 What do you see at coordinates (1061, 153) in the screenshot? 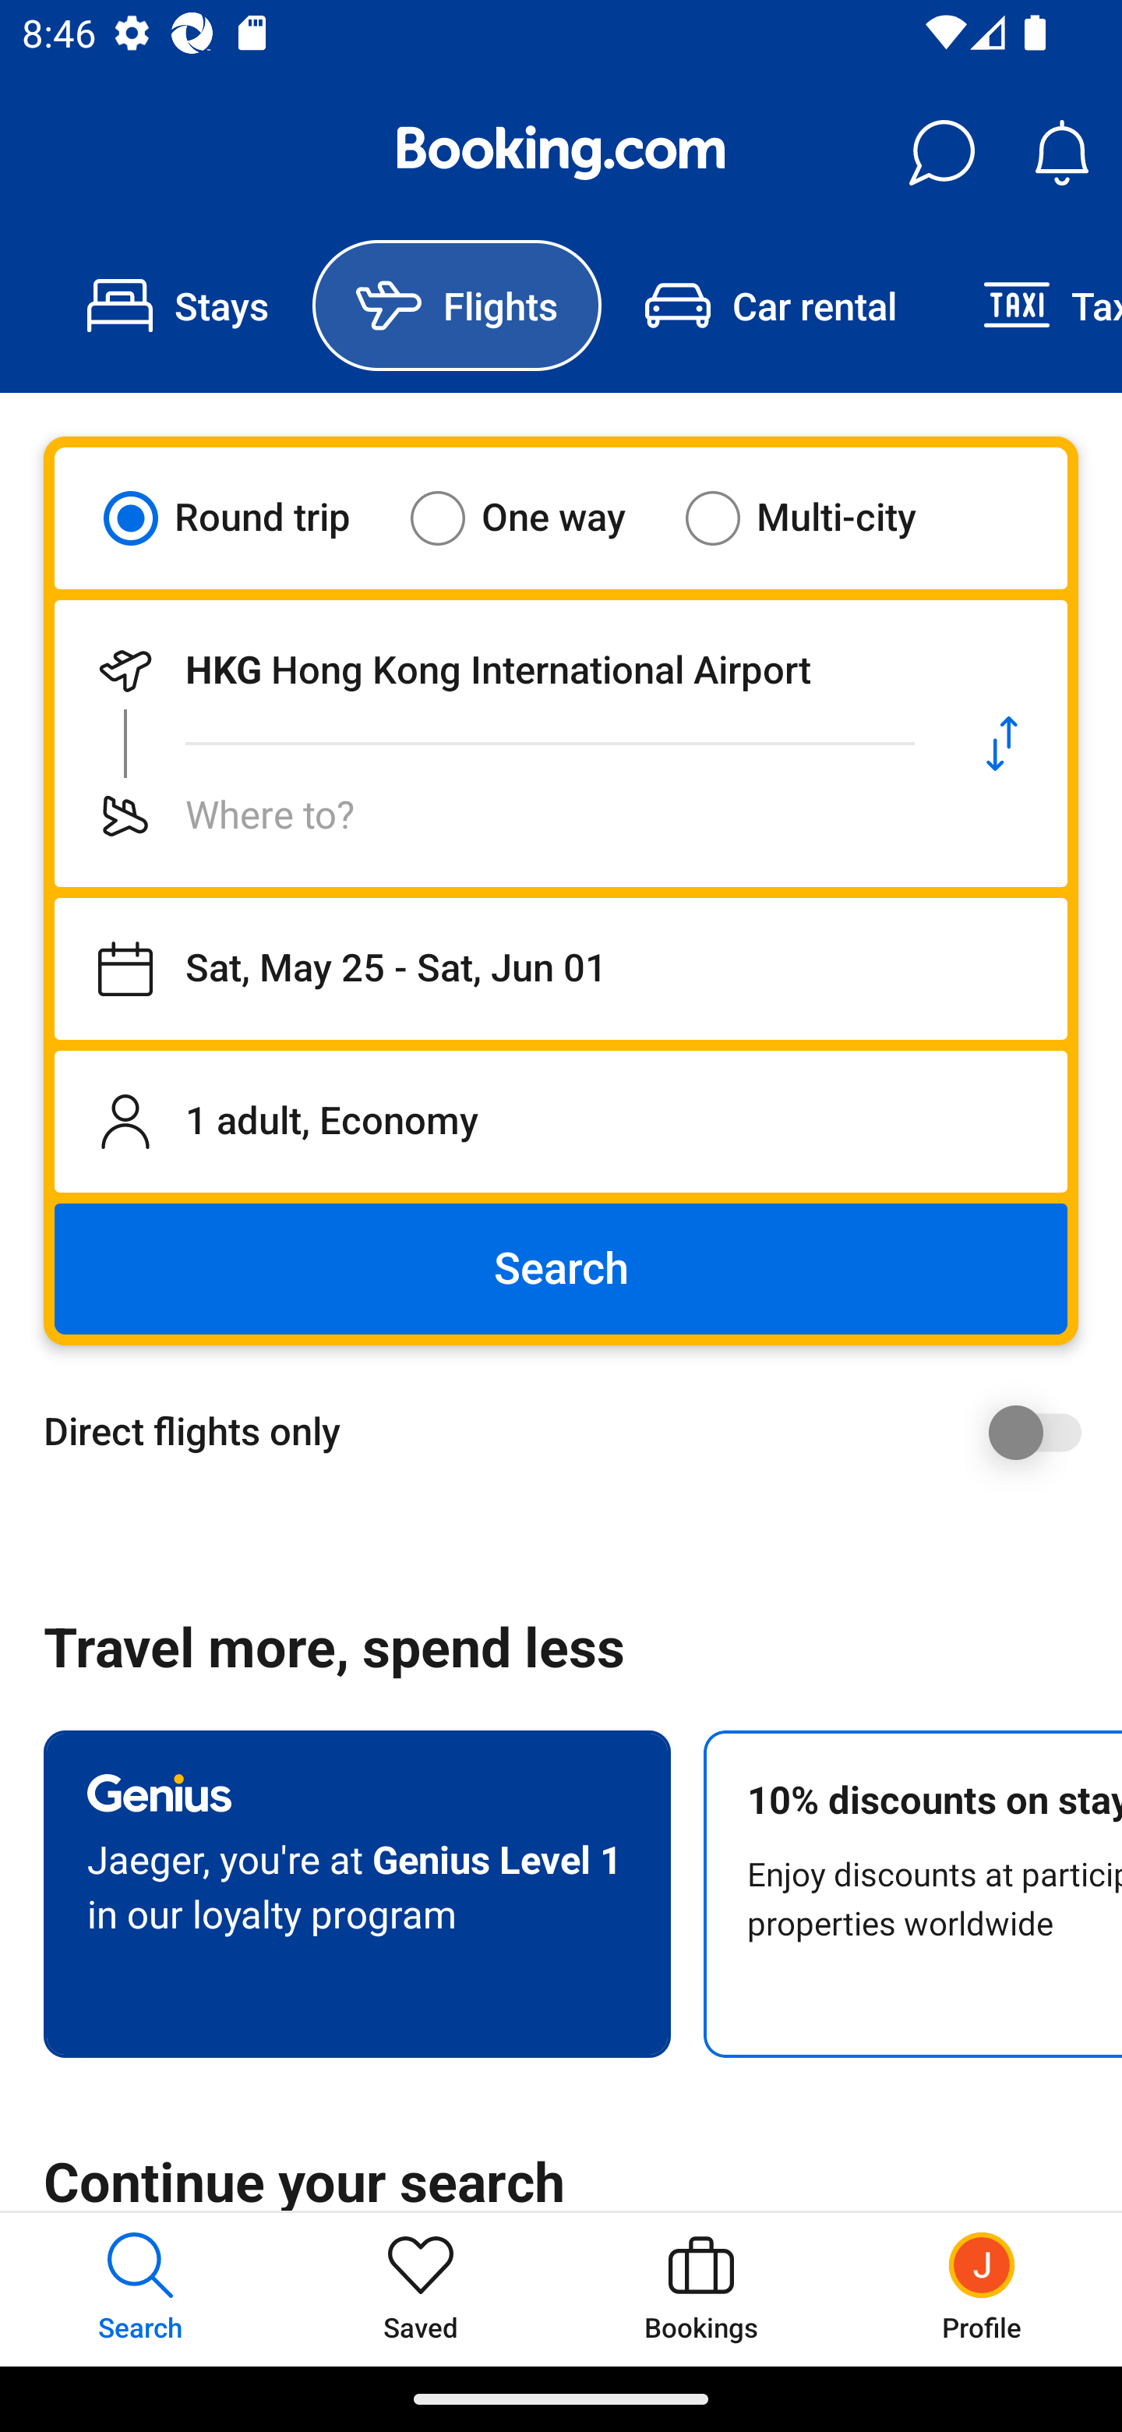
I see `Notifications` at bounding box center [1061, 153].